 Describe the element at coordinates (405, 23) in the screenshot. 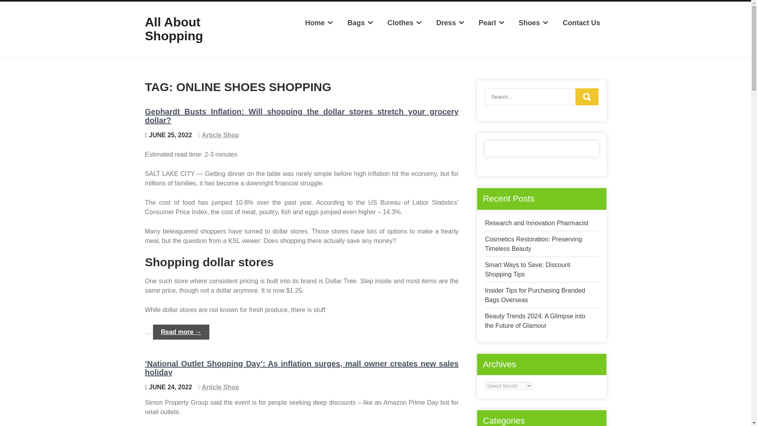

I see `Clothes` at that location.